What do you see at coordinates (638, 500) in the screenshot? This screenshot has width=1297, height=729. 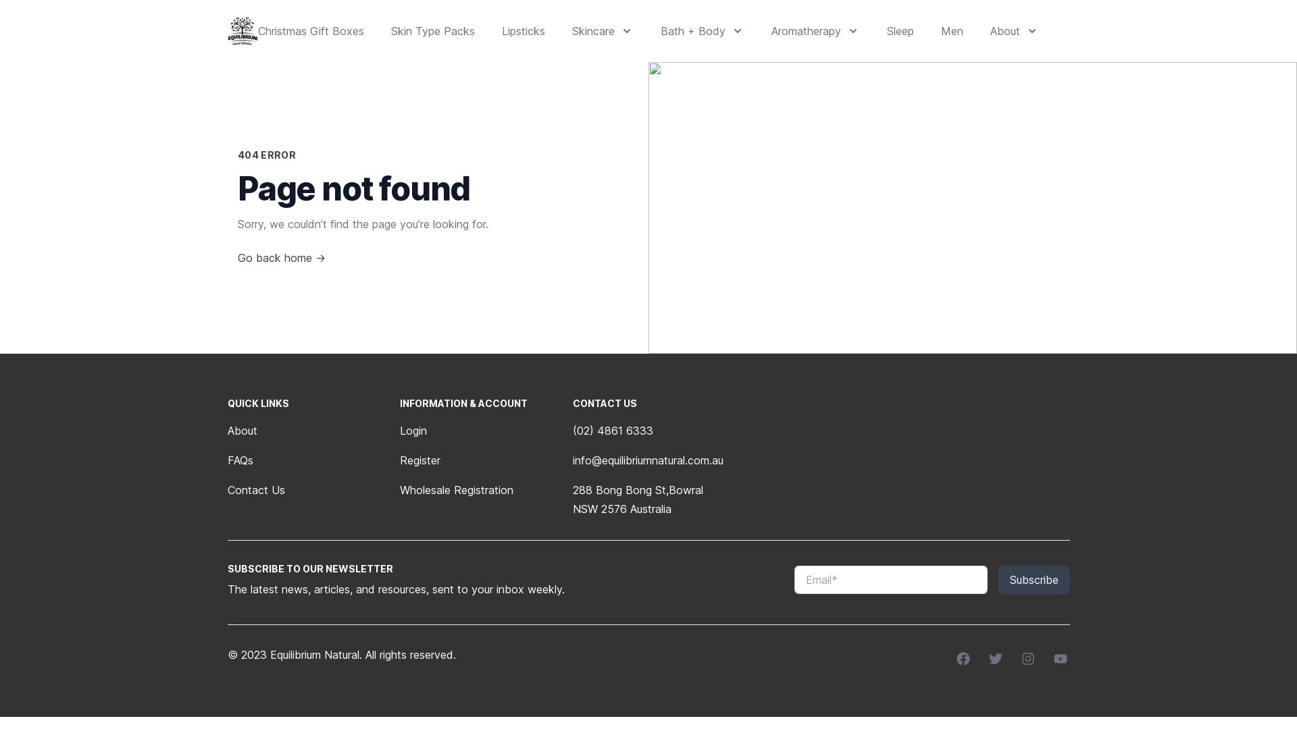 I see `288 Bong Bong St,Bowral NSW 2576 Australia` at bounding box center [638, 500].